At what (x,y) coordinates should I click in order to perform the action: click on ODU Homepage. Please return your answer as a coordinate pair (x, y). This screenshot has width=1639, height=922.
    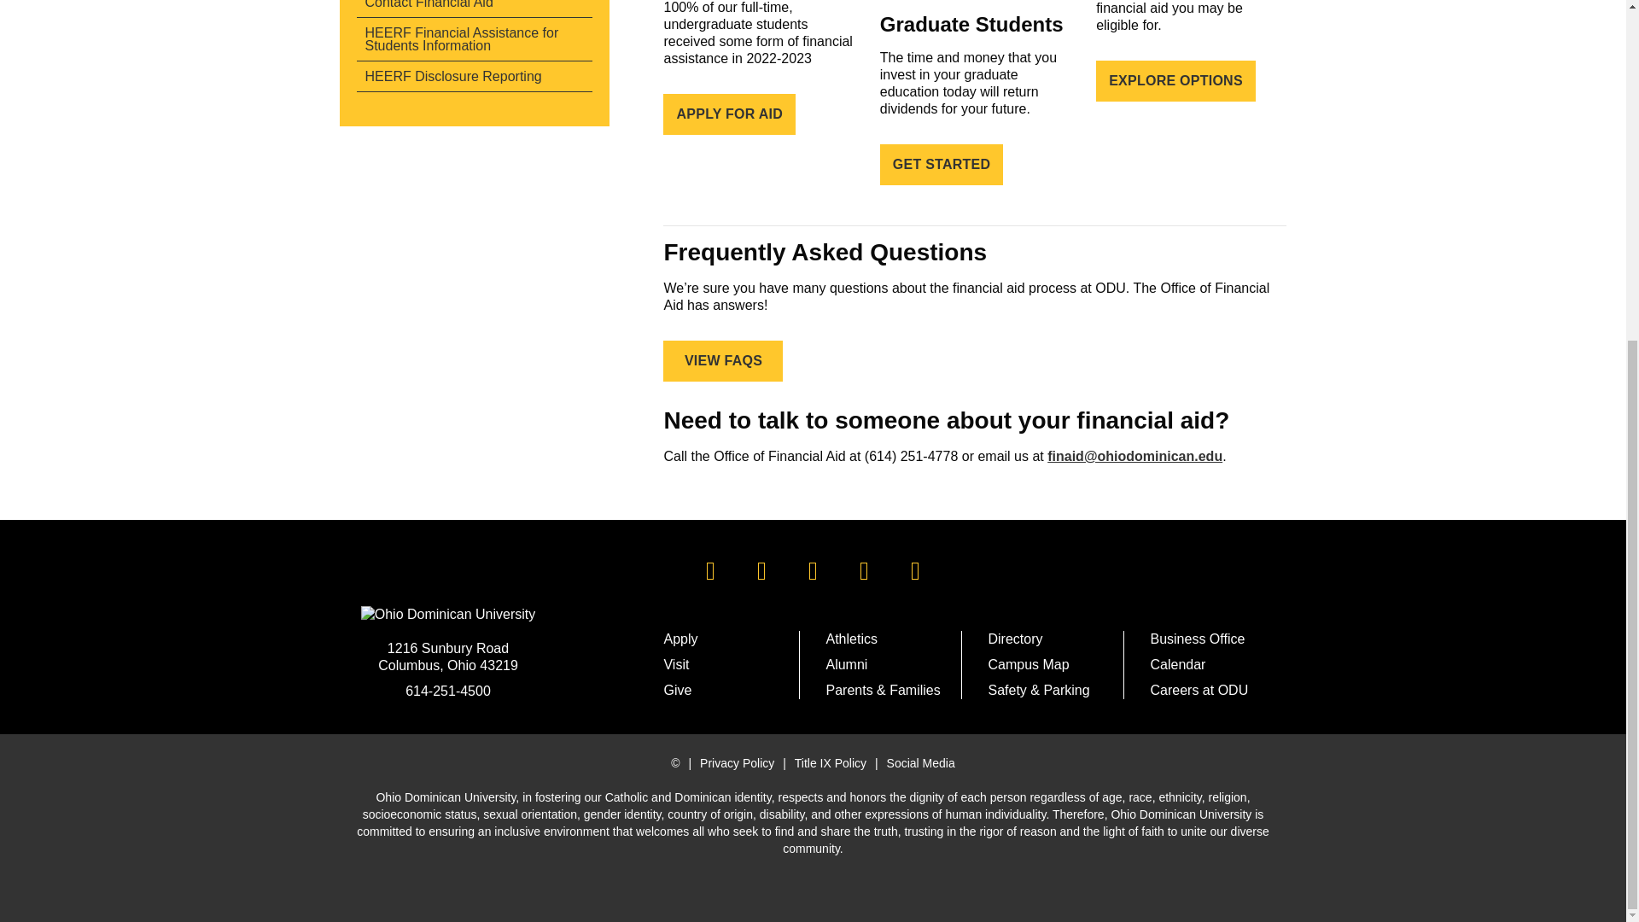
    Looking at the image, I should click on (447, 615).